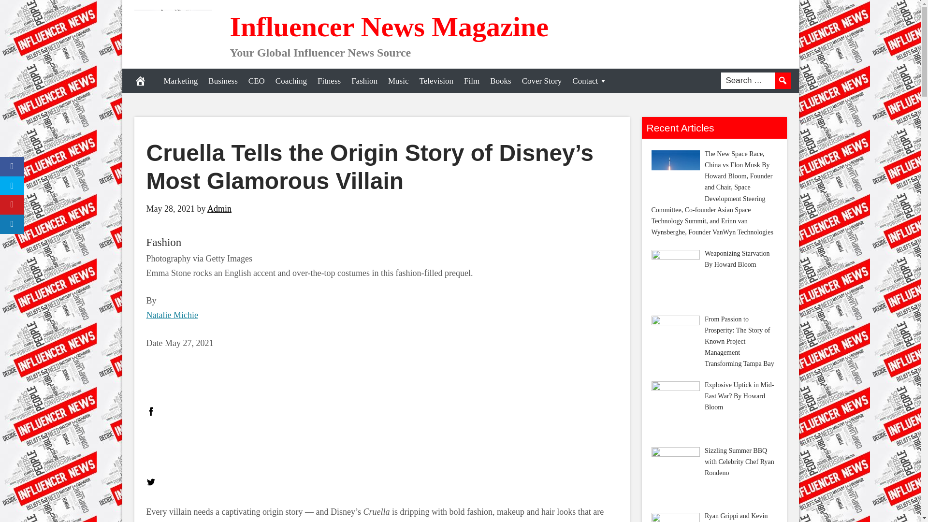 The width and height of the screenshot is (928, 522). What do you see at coordinates (389, 26) in the screenshot?
I see `Influencer News Magazine` at bounding box center [389, 26].